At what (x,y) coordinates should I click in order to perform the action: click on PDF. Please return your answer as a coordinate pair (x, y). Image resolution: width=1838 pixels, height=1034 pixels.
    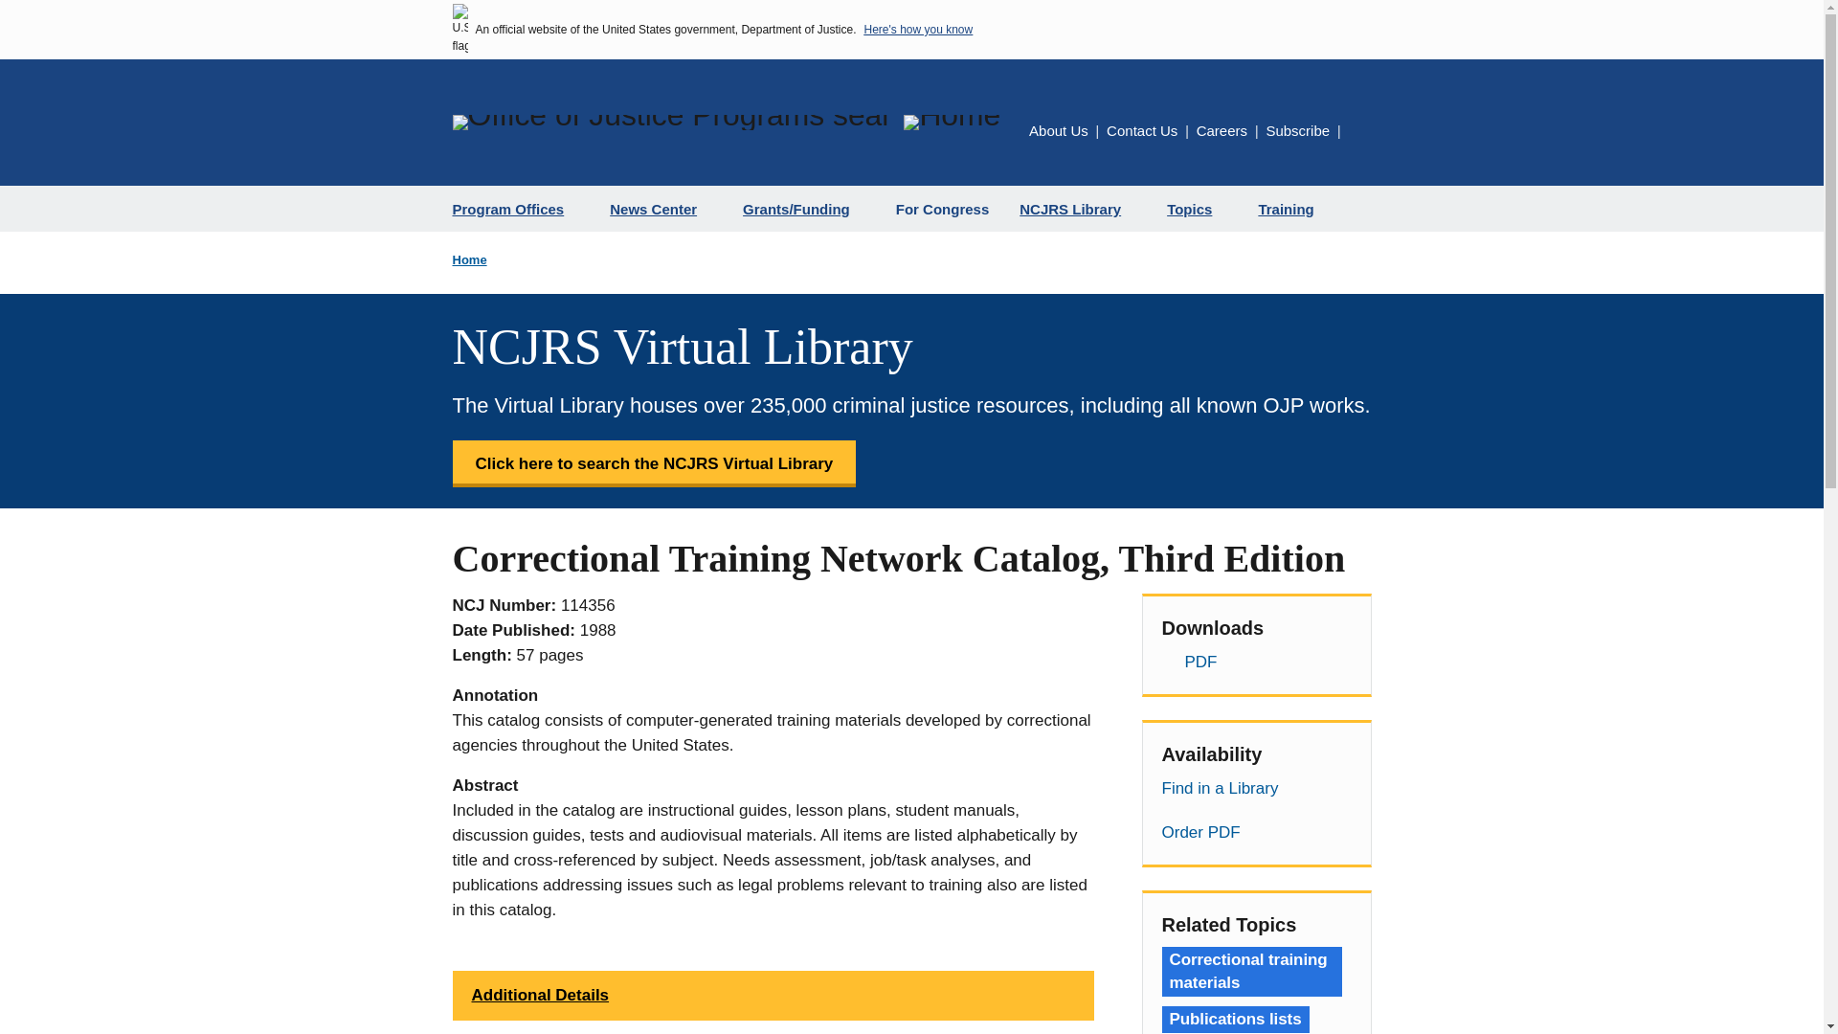
    Looking at the image, I should click on (1256, 663).